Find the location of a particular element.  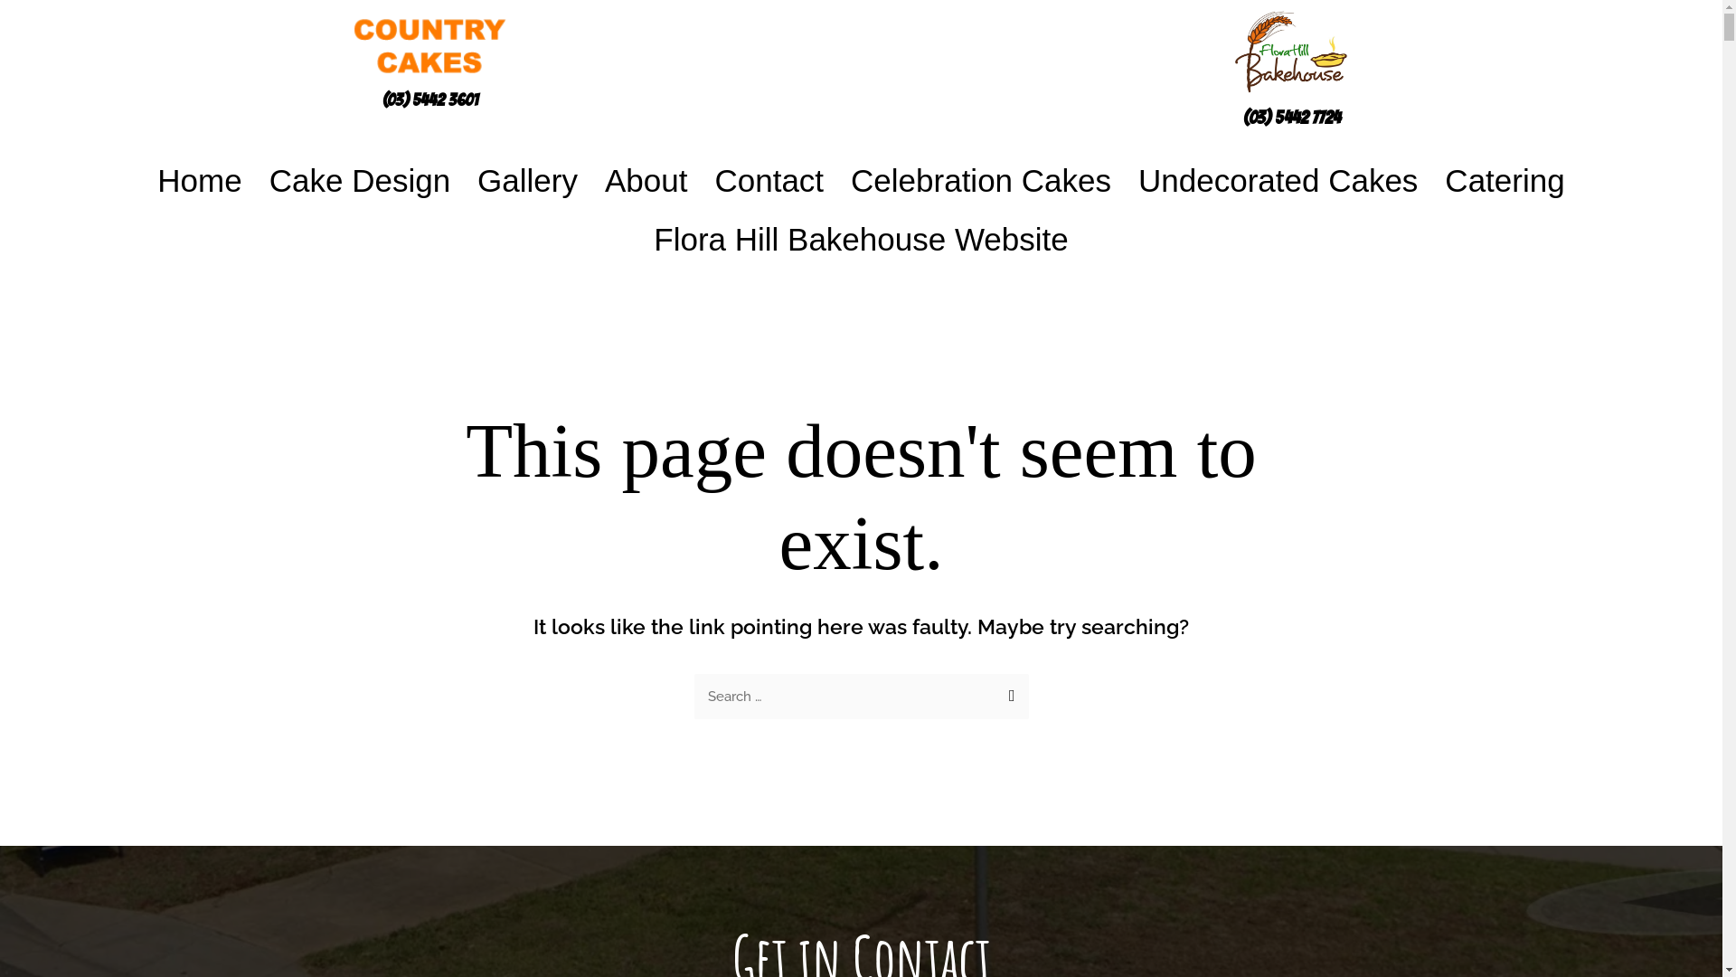

Undecorated Cakes is located at coordinates (1278, 181).